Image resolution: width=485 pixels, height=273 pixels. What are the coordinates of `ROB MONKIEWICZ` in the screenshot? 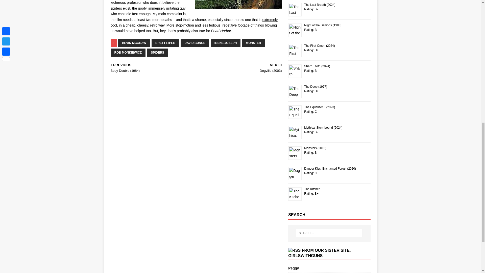 It's located at (128, 53).